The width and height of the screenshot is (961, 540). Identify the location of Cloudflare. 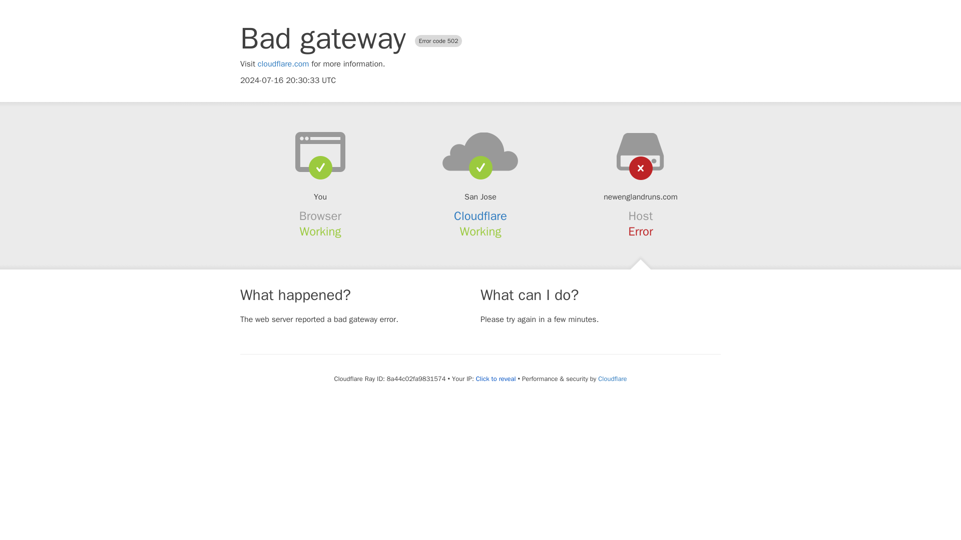
(612, 378).